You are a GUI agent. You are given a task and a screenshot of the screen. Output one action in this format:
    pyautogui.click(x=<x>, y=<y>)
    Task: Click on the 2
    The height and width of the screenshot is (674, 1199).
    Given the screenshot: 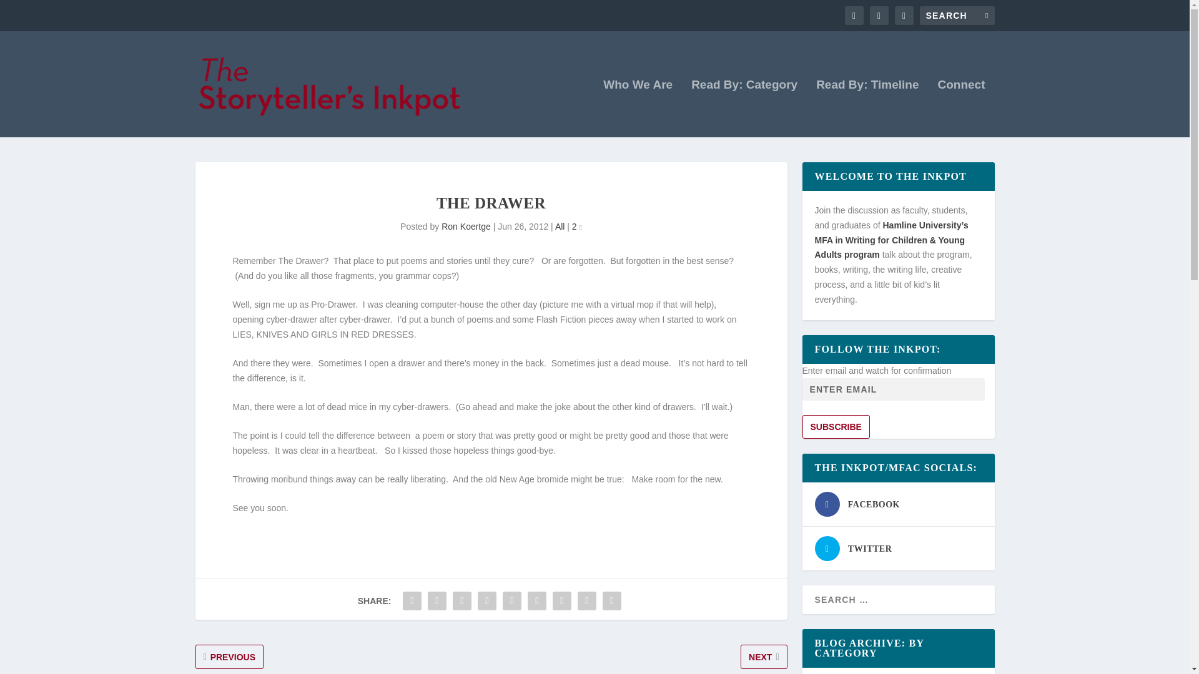 What is the action you would take?
    pyautogui.click(x=576, y=227)
    